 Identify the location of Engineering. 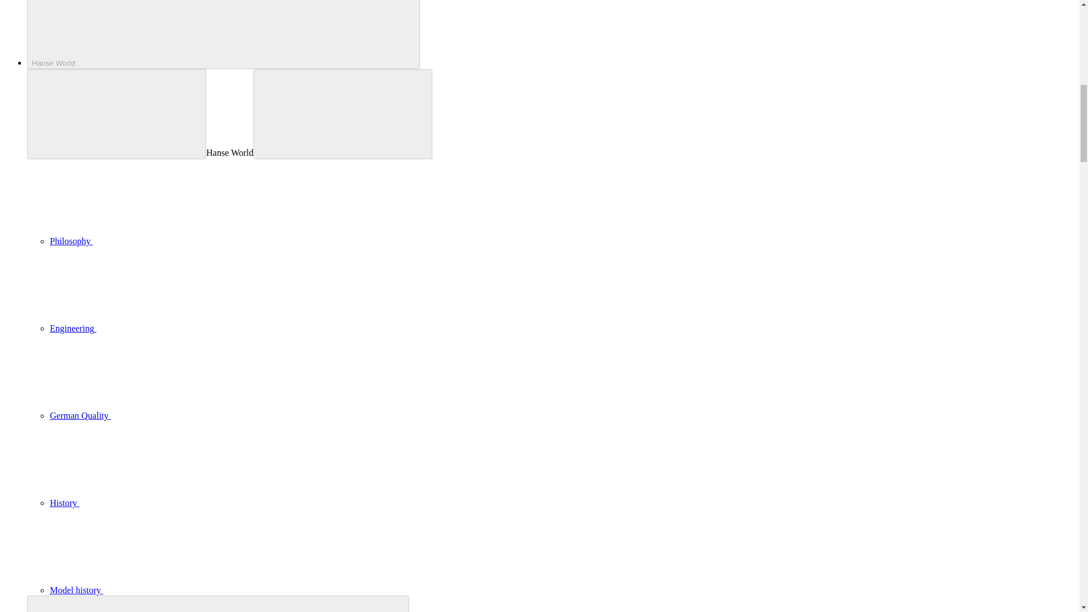
(158, 328).